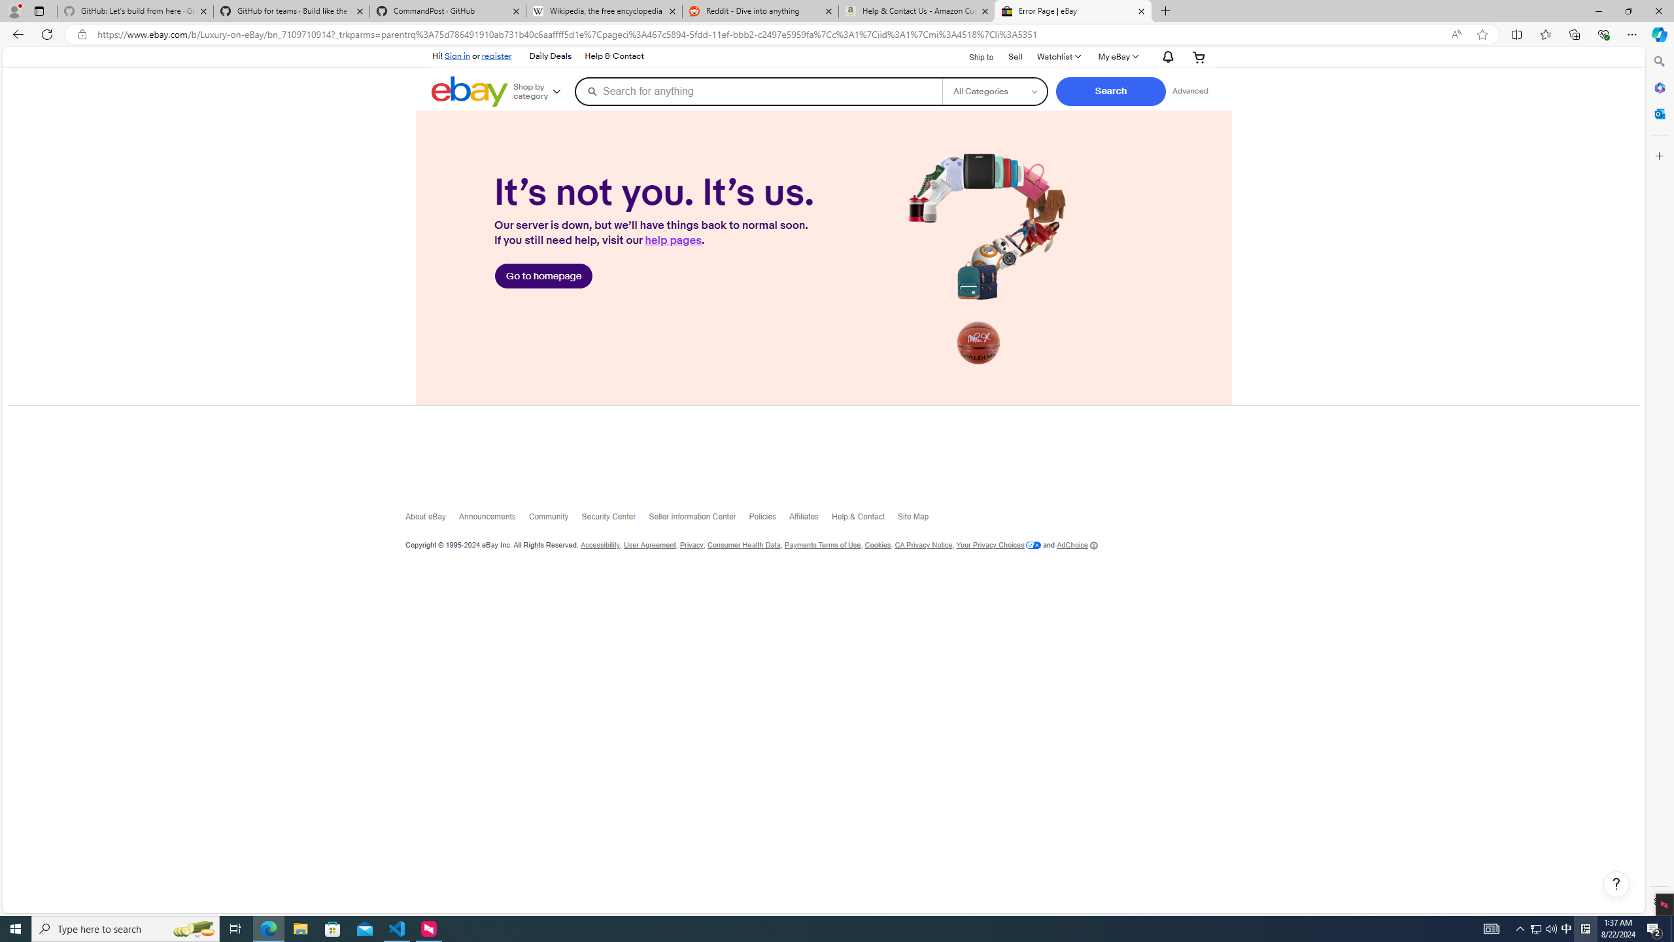  What do you see at coordinates (1616, 884) in the screenshot?
I see `Help, opens dialogs` at bounding box center [1616, 884].